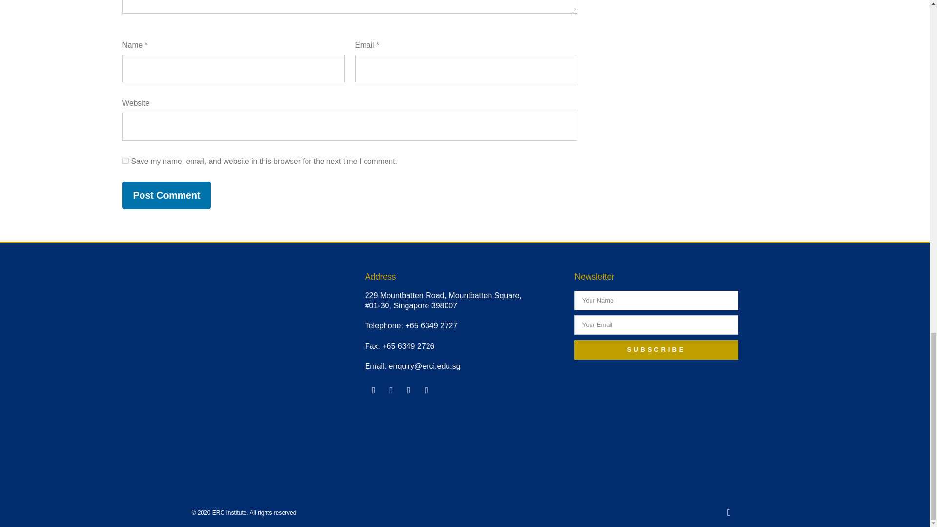  Describe the element at coordinates (125, 160) in the screenshot. I see `yes` at that location.